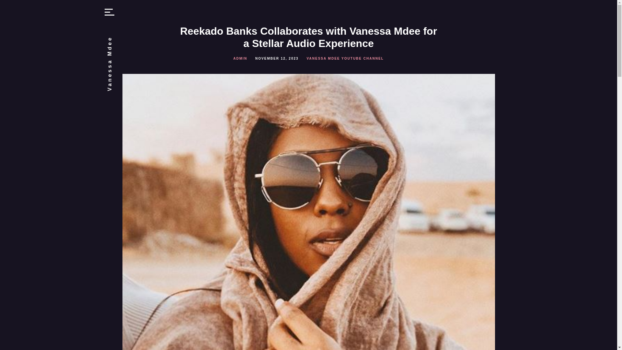  What do you see at coordinates (345, 58) in the screenshot?
I see `VANESSA MDEE YOUTUBE CHANNEL` at bounding box center [345, 58].